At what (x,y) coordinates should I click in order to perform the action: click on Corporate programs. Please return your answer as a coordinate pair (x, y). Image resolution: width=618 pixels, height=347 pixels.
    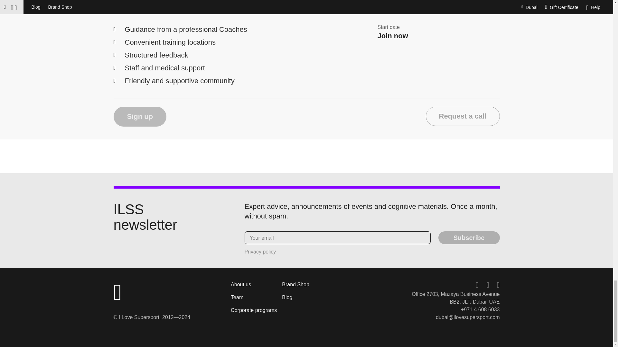
    Looking at the image, I should click on (254, 310).